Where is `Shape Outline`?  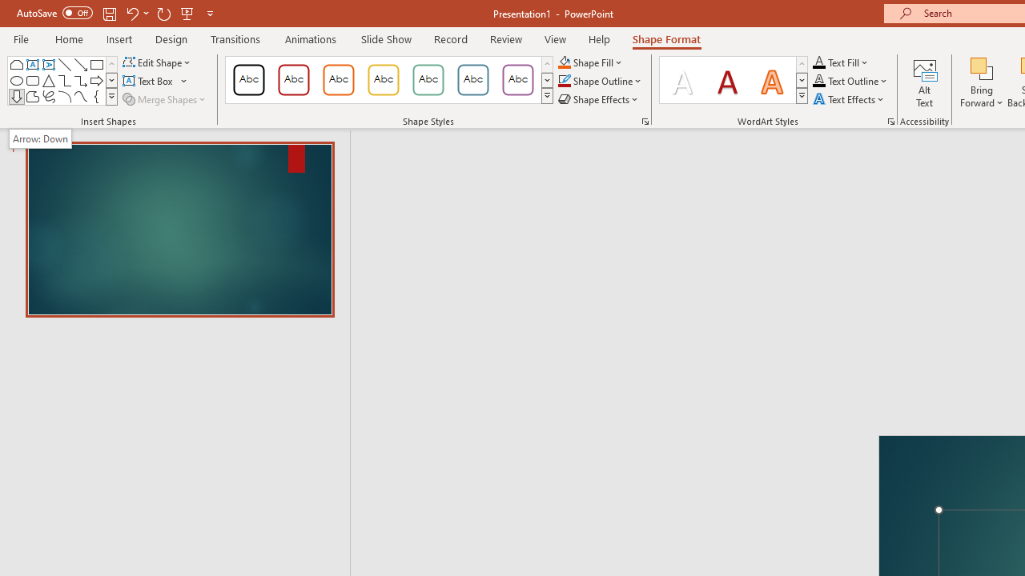 Shape Outline is located at coordinates (601, 82).